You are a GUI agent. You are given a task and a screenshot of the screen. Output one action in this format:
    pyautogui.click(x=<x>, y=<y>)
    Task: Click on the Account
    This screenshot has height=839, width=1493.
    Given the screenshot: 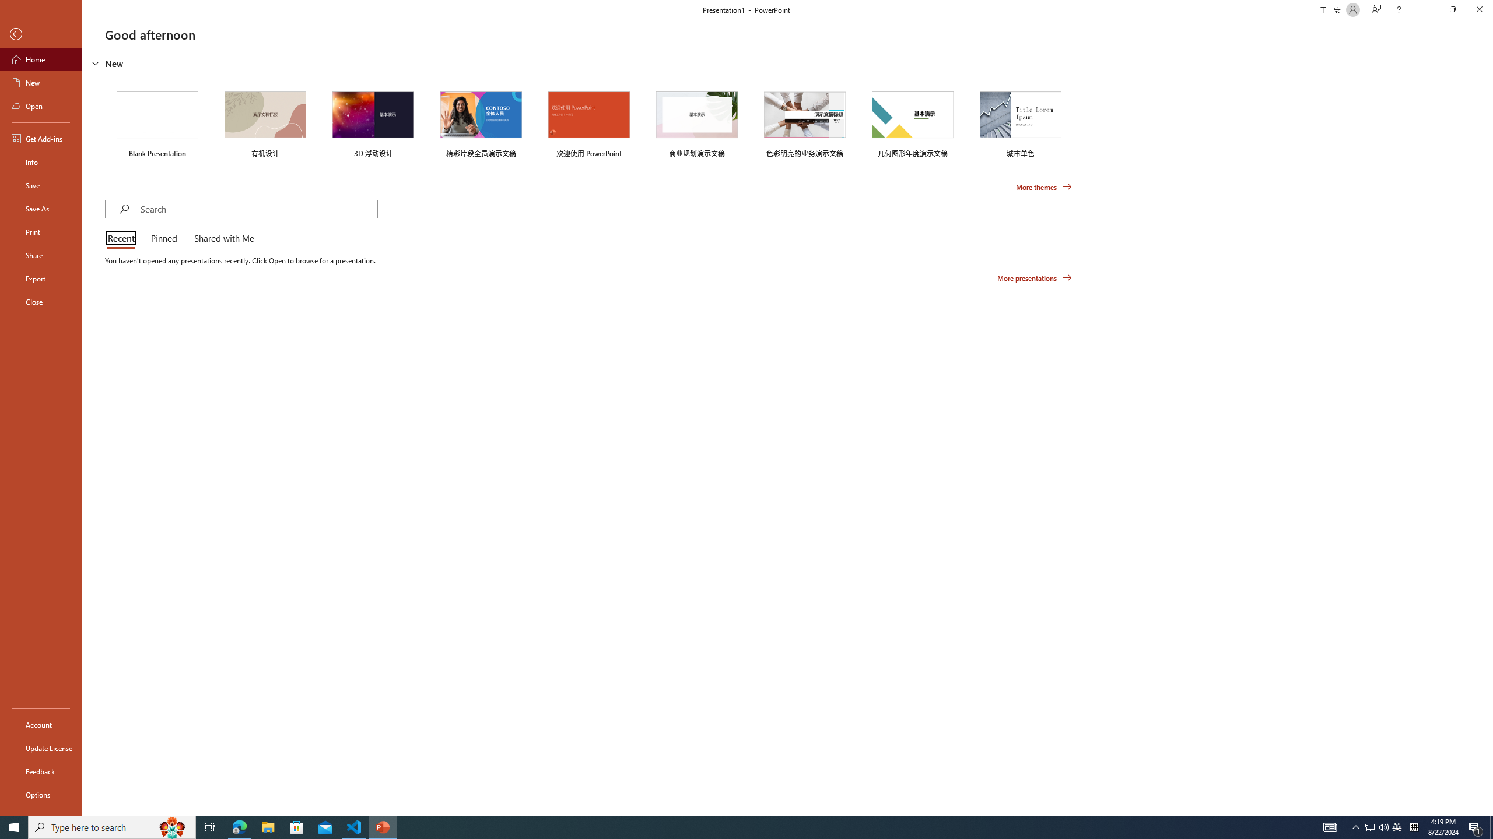 What is the action you would take?
    pyautogui.click(x=41, y=725)
    